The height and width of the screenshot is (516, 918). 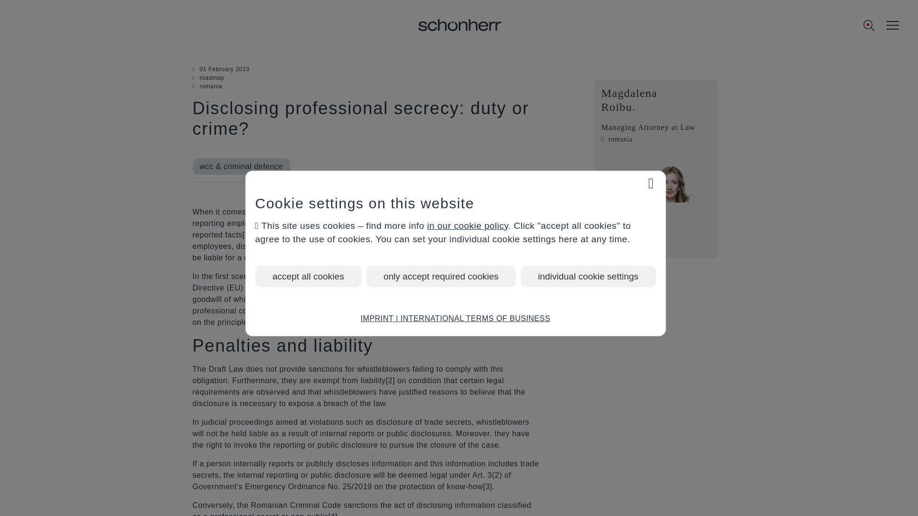 I want to click on download contact, so click(x=666, y=223).